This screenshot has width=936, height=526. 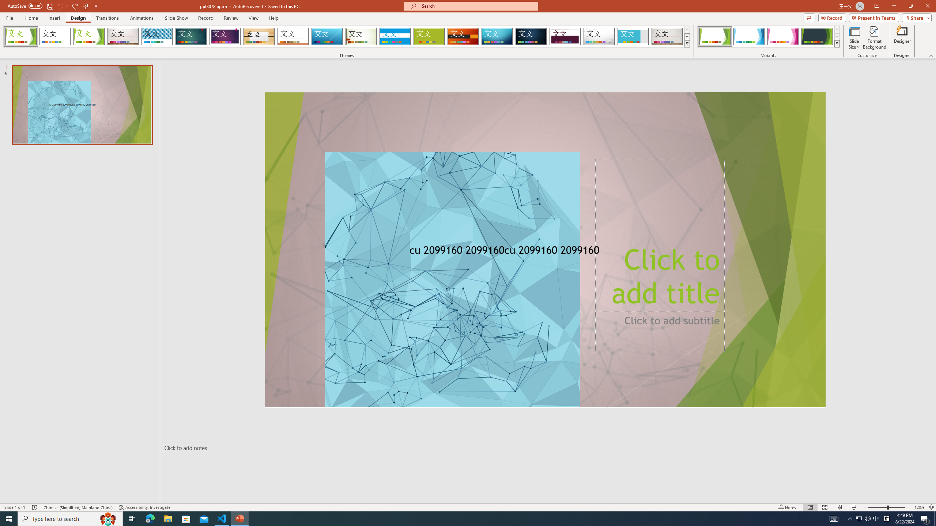 What do you see at coordinates (293, 37) in the screenshot?
I see `Retrospect Loading Preview...` at bounding box center [293, 37].